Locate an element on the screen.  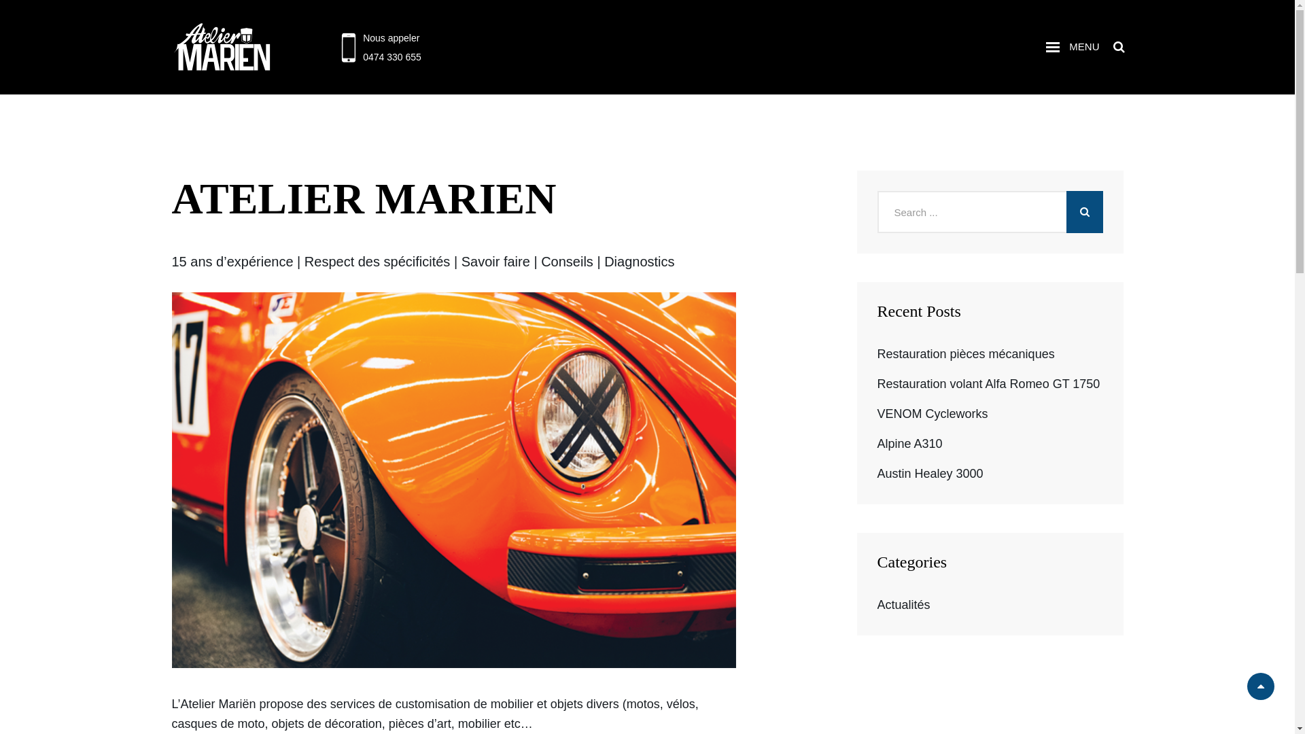
MENU is located at coordinates (1073, 48).